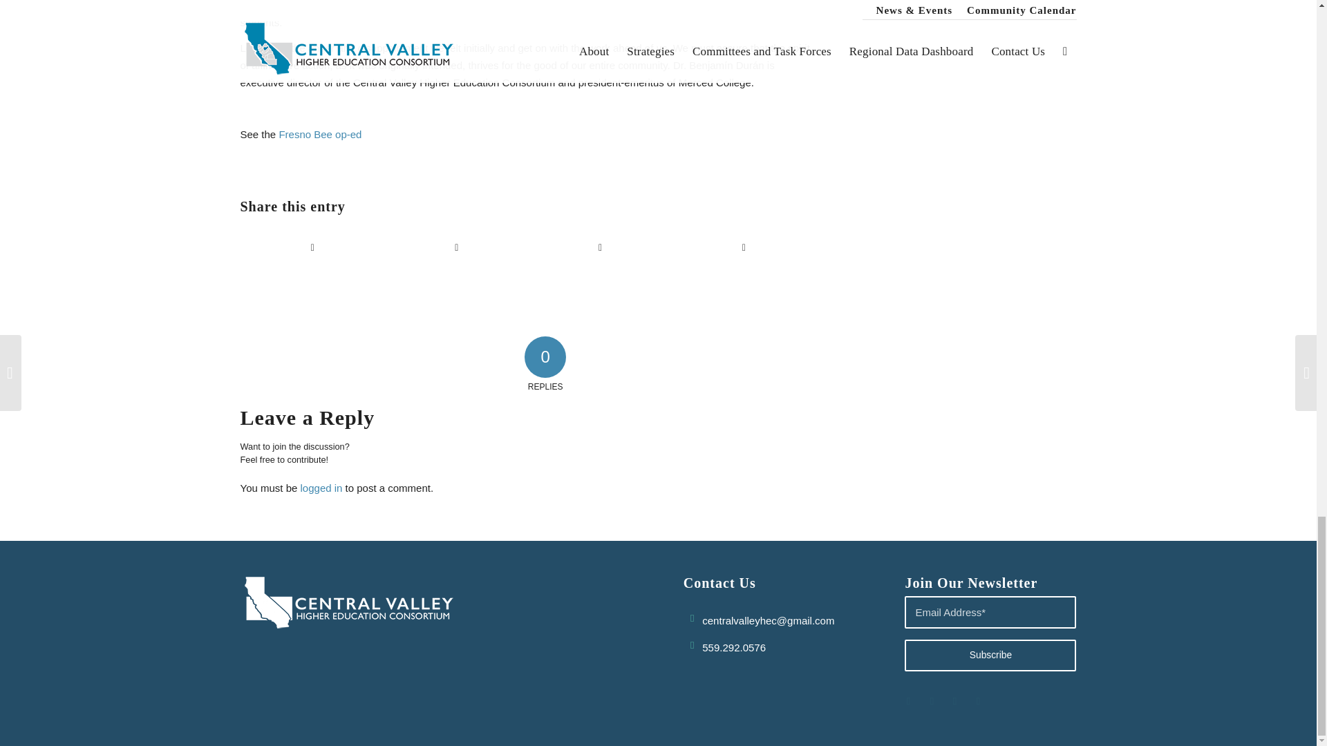 The width and height of the screenshot is (1327, 746). What do you see at coordinates (990, 655) in the screenshot?
I see `Subscribe` at bounding box center [990, 655].